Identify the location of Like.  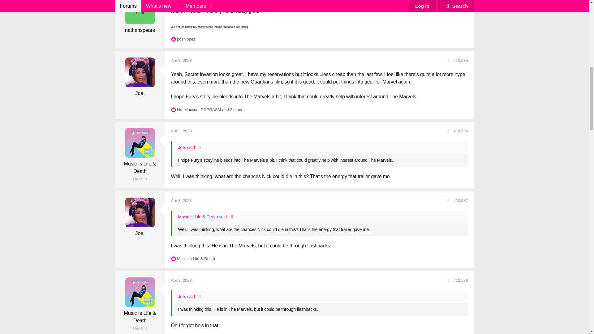
(173, 109).